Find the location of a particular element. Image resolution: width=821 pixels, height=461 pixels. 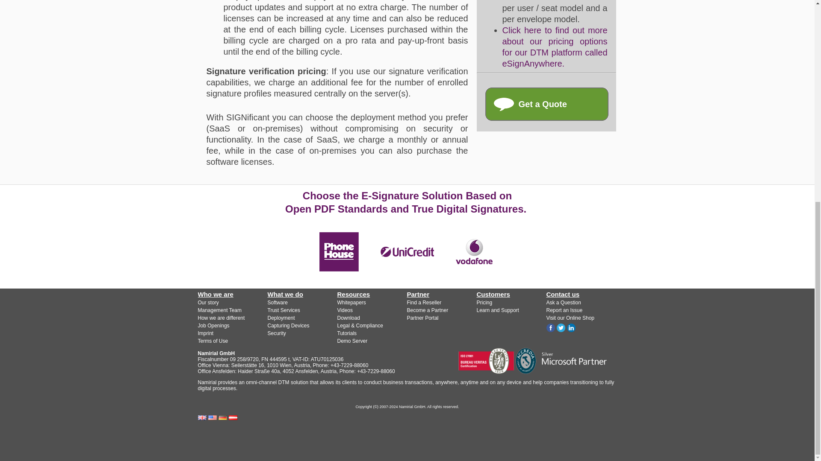

Whitepapers is located at coordinates (351, 303).